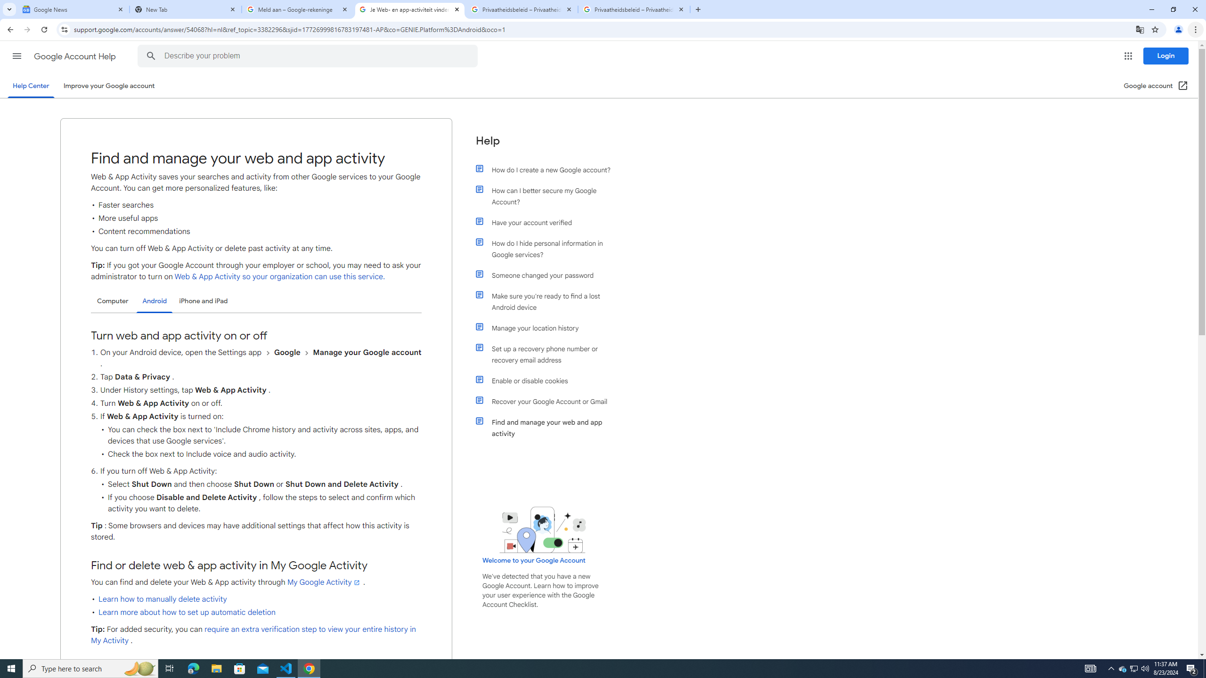  Describe the element at coordinates (64, 29) in the screenshot. I see `View site information` at that location.